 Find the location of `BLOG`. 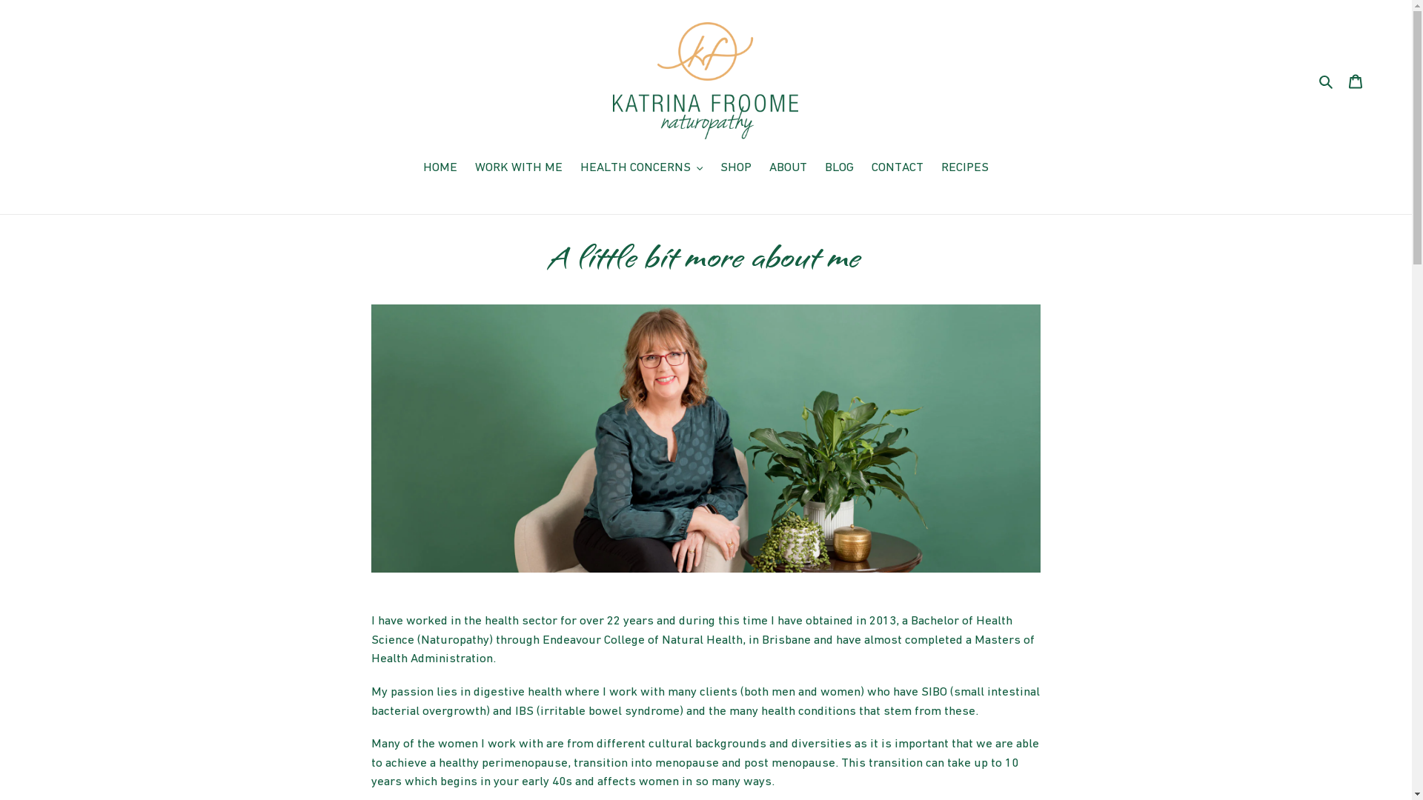

BLOG is located at coordinates (839, 169).